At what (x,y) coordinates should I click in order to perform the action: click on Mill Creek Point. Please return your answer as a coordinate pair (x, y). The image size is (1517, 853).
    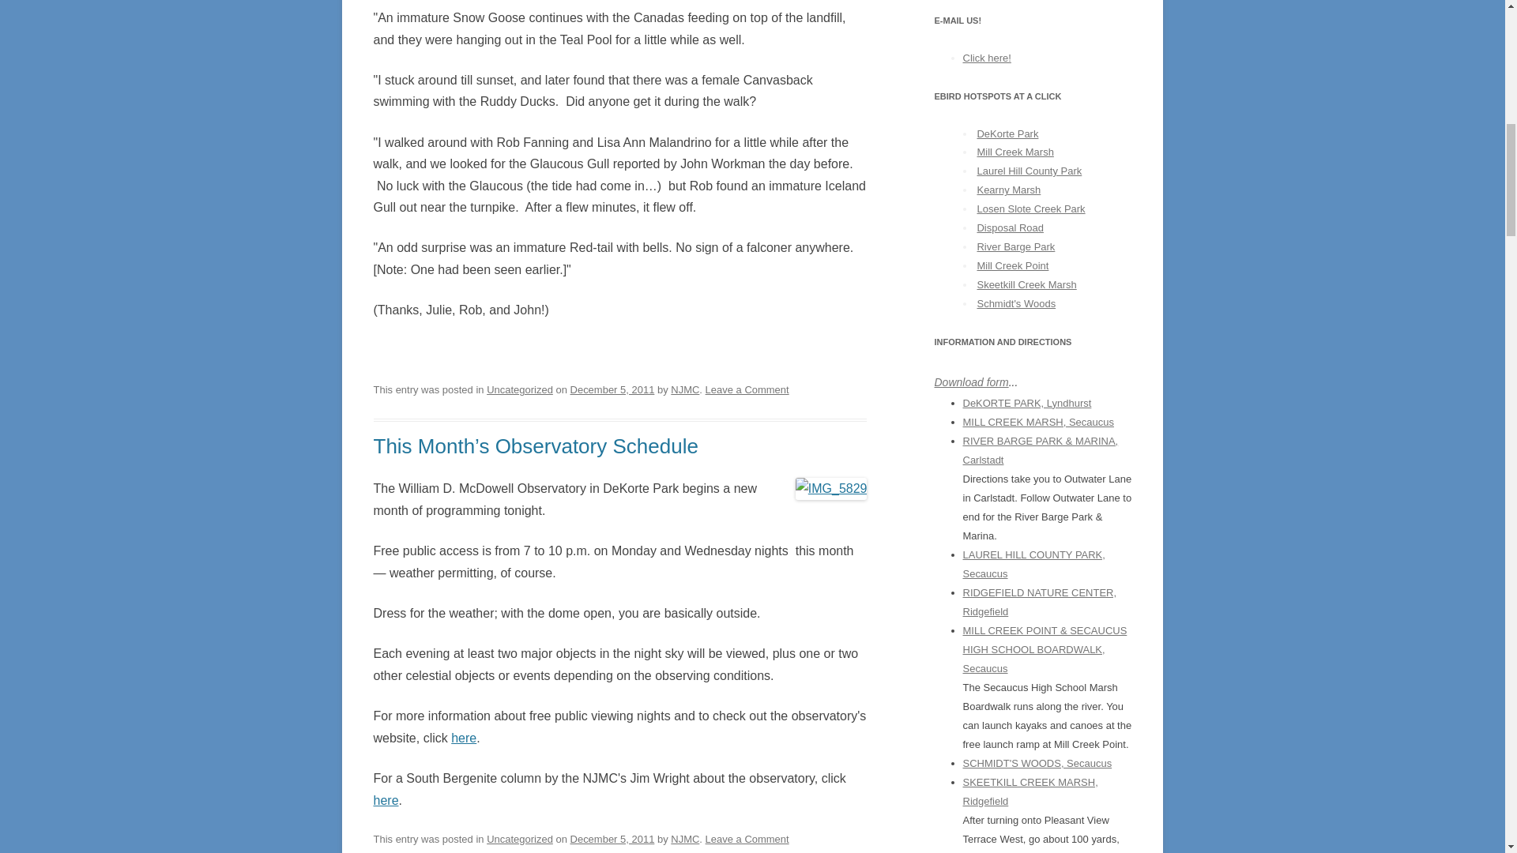
    Looking at the image, I should click on (1012, 265).